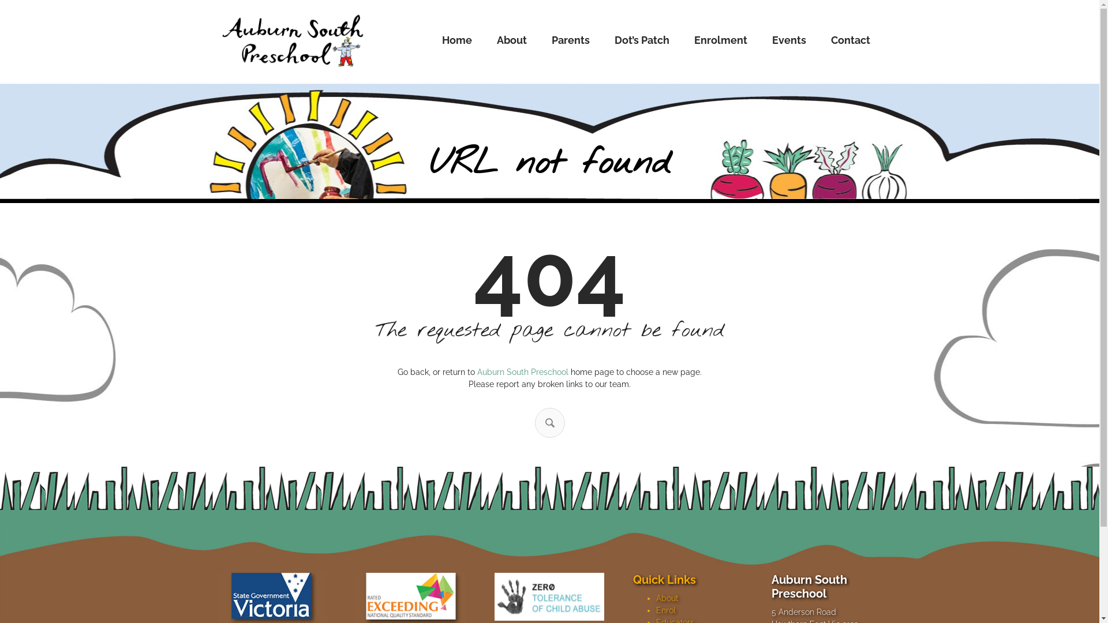 The width and height of the screenshot is (1108, 623). What do you see at coordinates (550, 423) in the screenshot?
I see `Search` at bounding box center [550, 423].